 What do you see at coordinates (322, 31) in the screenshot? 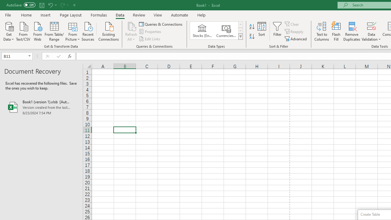
I see `Text to Columns...` at bounding box center [322, 31].